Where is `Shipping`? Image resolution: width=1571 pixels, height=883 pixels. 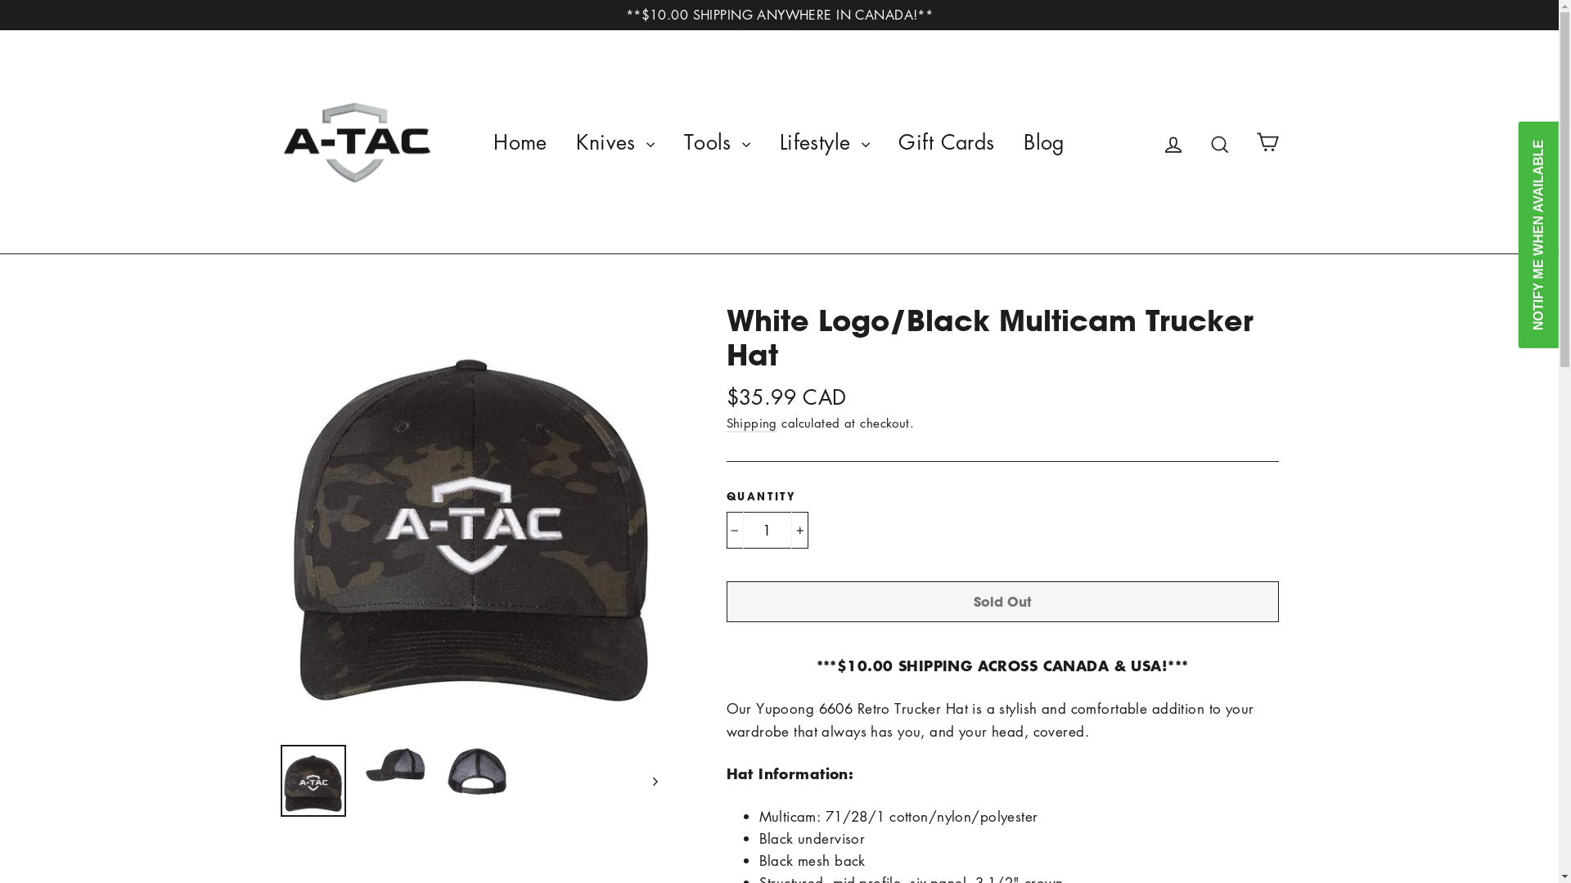
Shipping is located at coordinates (752, 424).